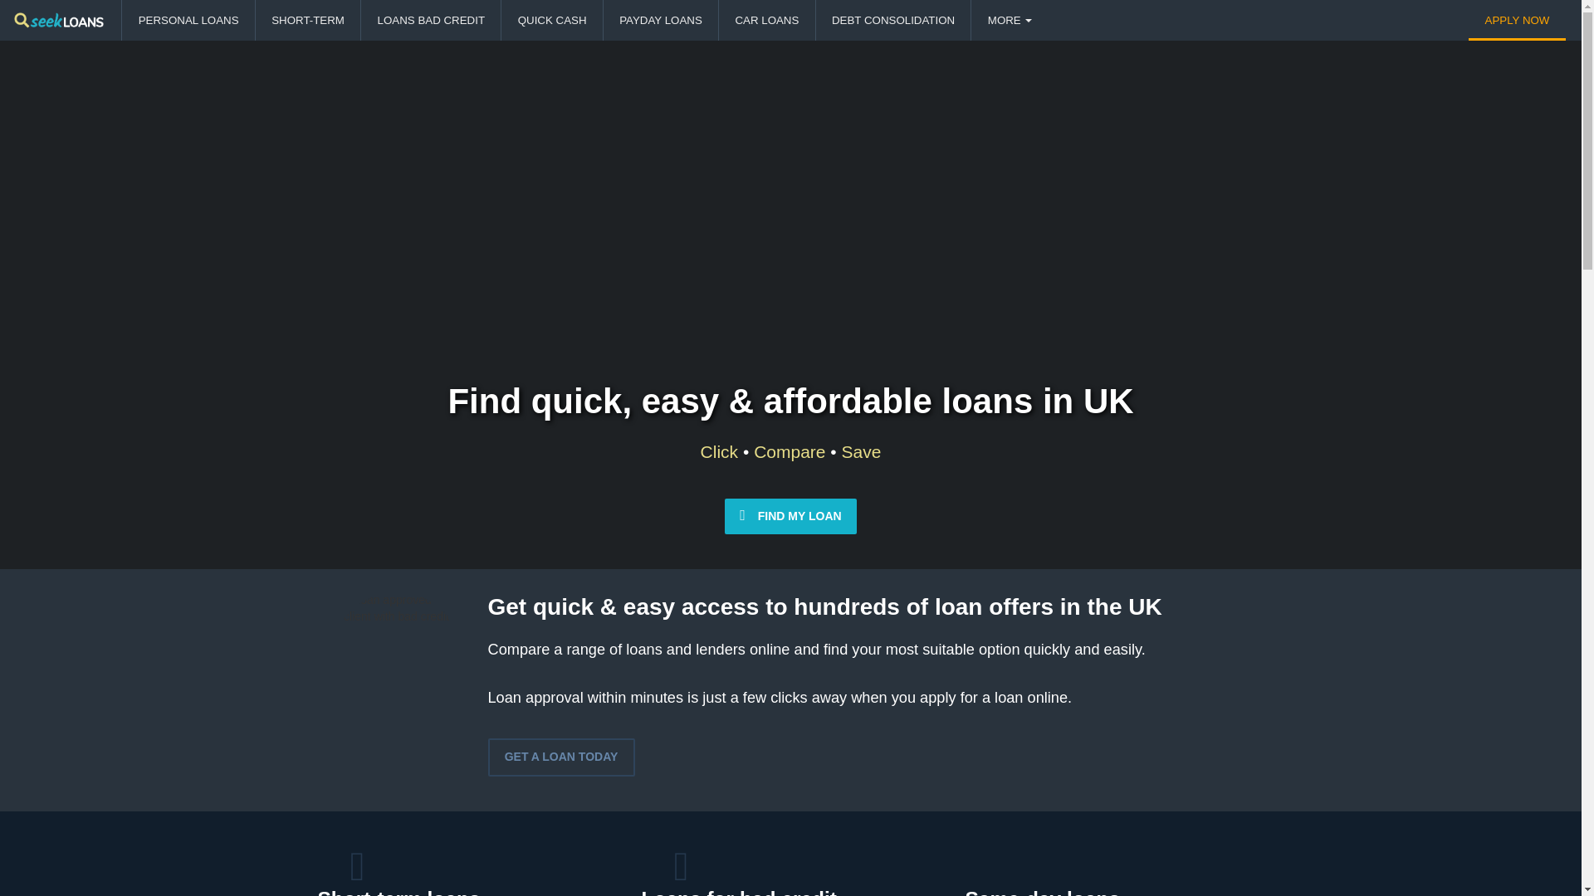 This screenshot has height=896, width=1594. What do you see at coordinates (398, 892) in the screenshot?
I see `Short-term loans in UK` at bounding box center [398, 892].